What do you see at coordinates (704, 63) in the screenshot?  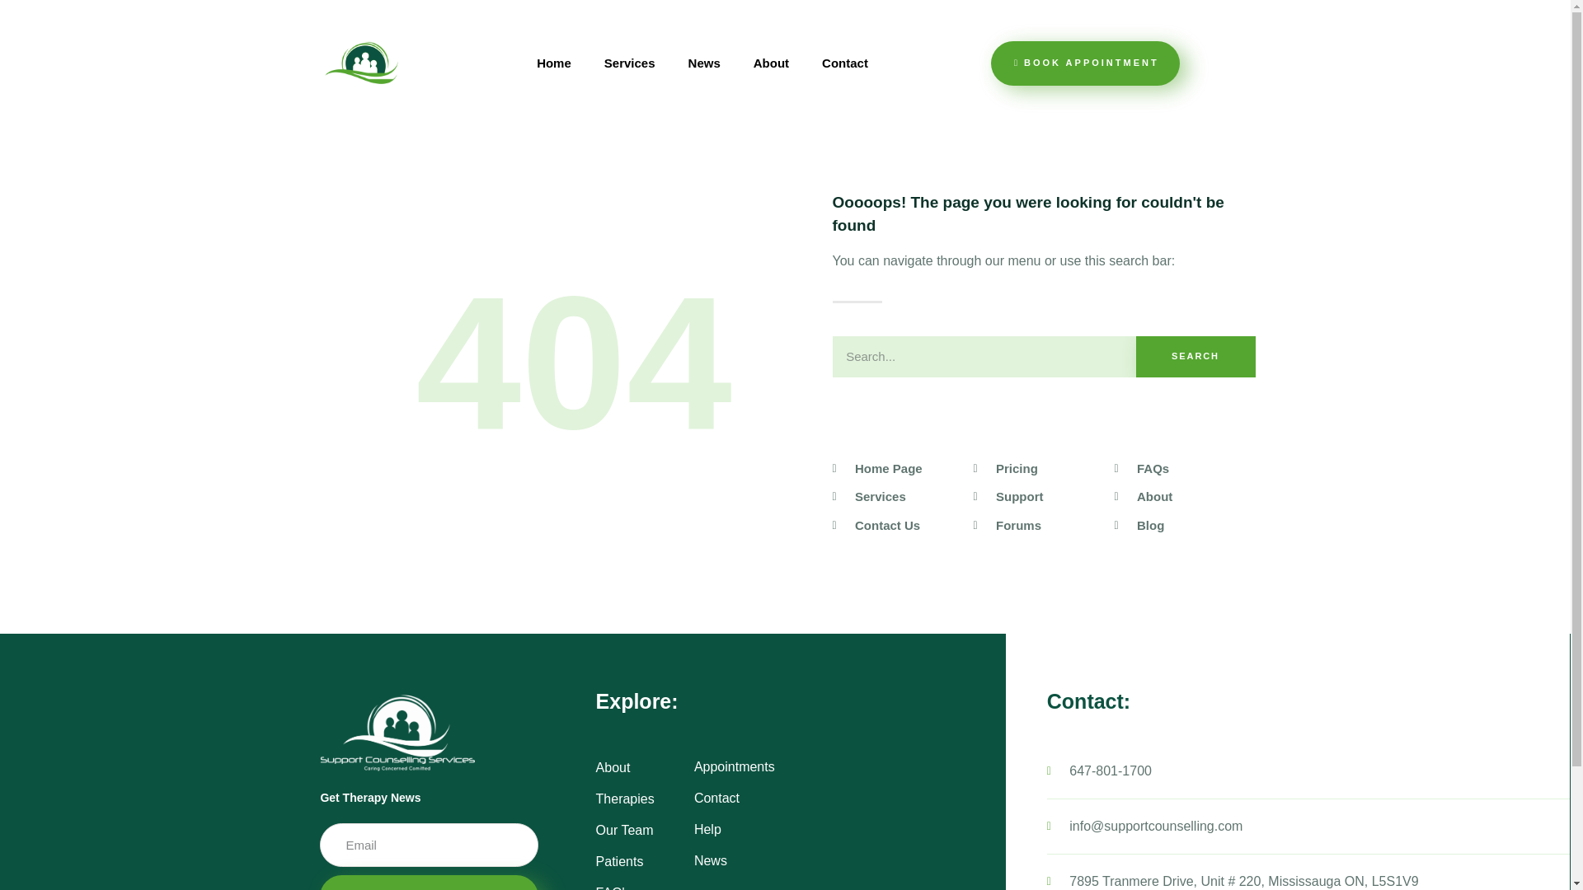 I see `News` at bounding box center [704, 63].